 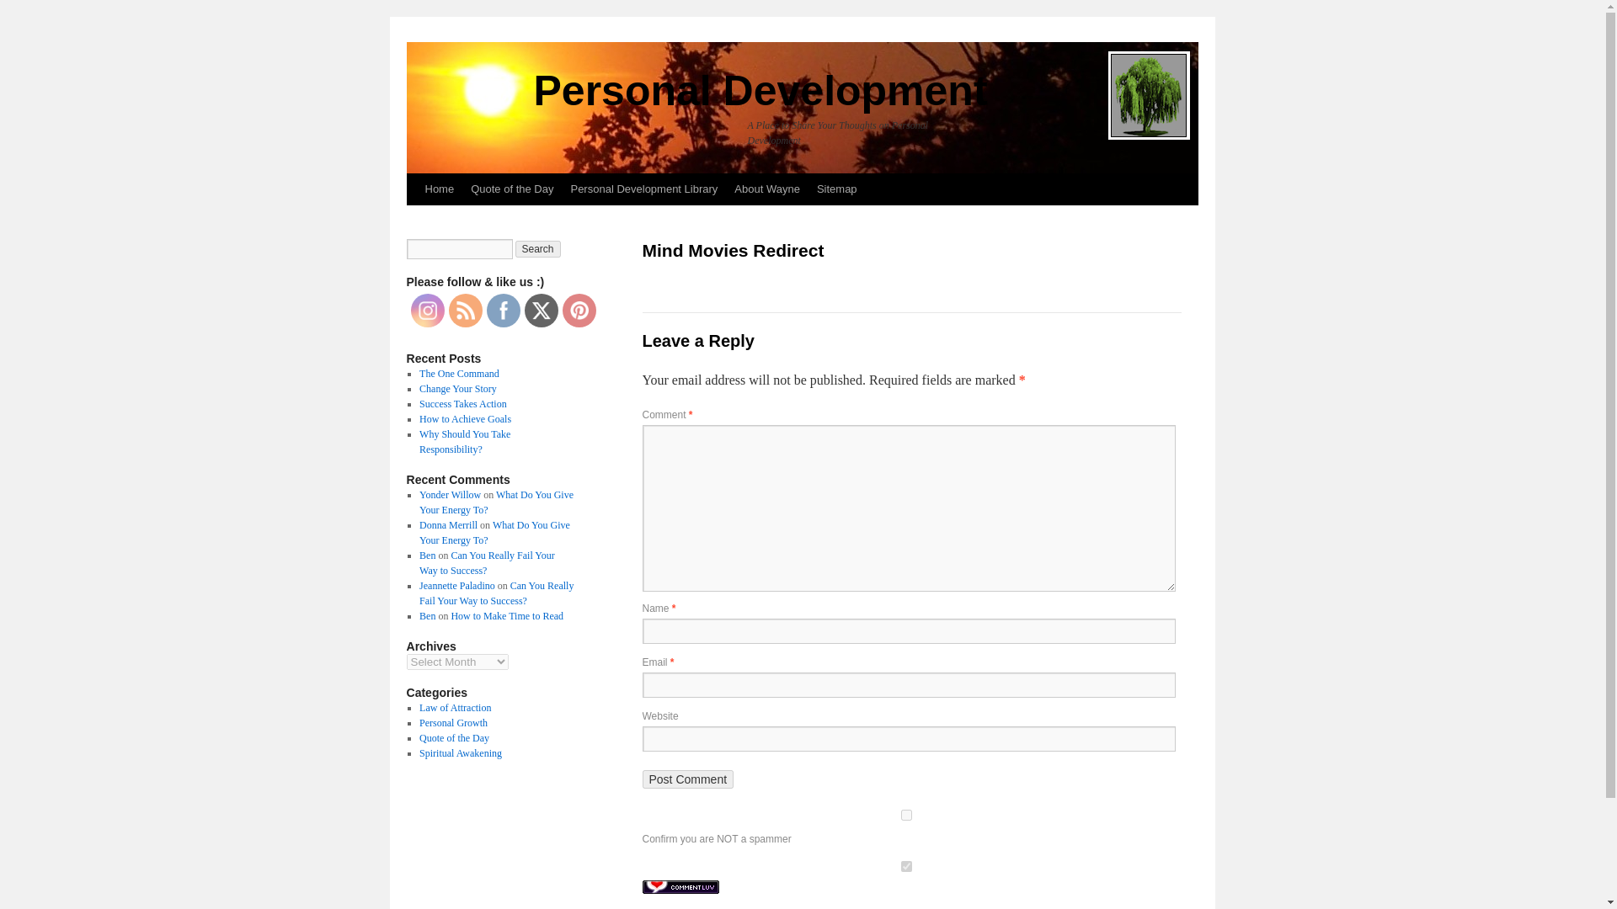 I want to click on Success Takes Action, so click(x=463, y=404).